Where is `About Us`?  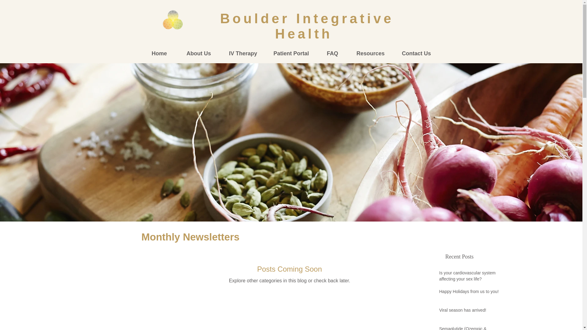
About Us is located at coordinates (199, 53).